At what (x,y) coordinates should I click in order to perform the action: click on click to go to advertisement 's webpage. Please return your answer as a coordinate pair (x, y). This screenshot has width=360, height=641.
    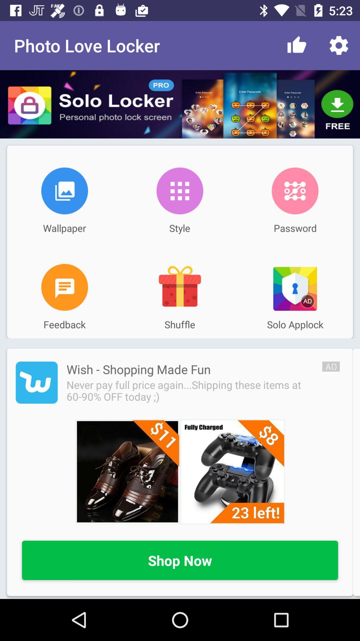
    Looking at the image, I should click on (37, 383).